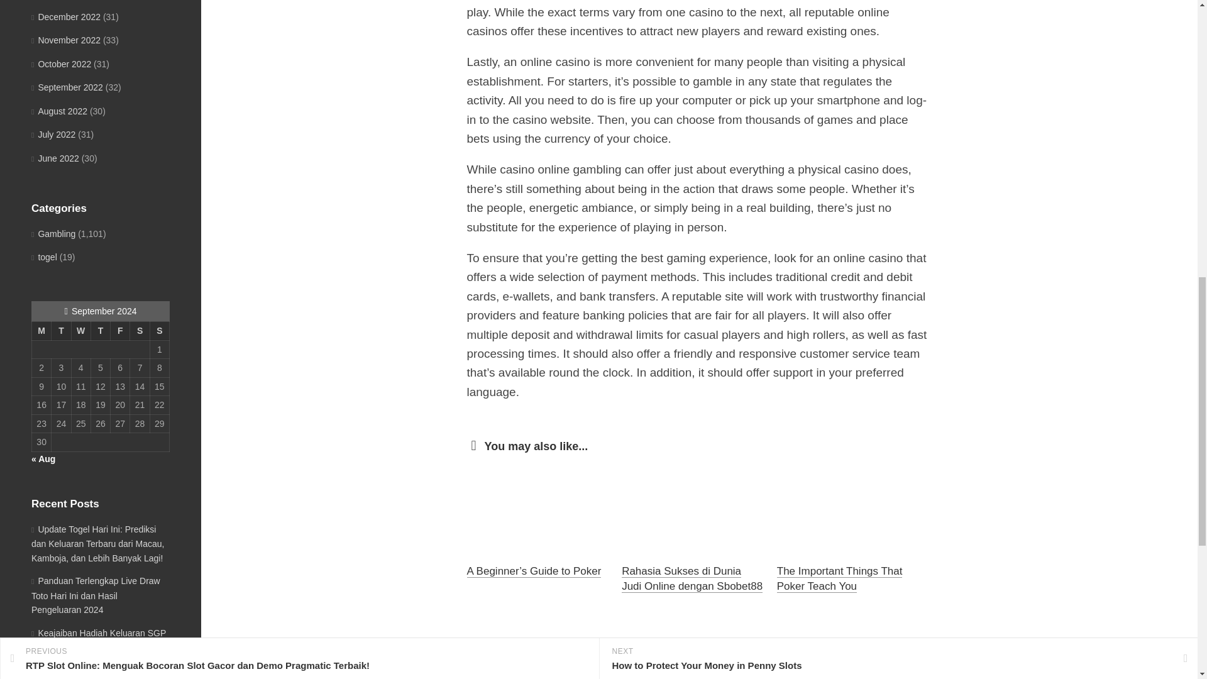 The height and width of the screenshot is (679, 1207). What do you see at coordinates (140, 331) in the screenshot?
I see `Saturday` at bounding box center [140, 331].